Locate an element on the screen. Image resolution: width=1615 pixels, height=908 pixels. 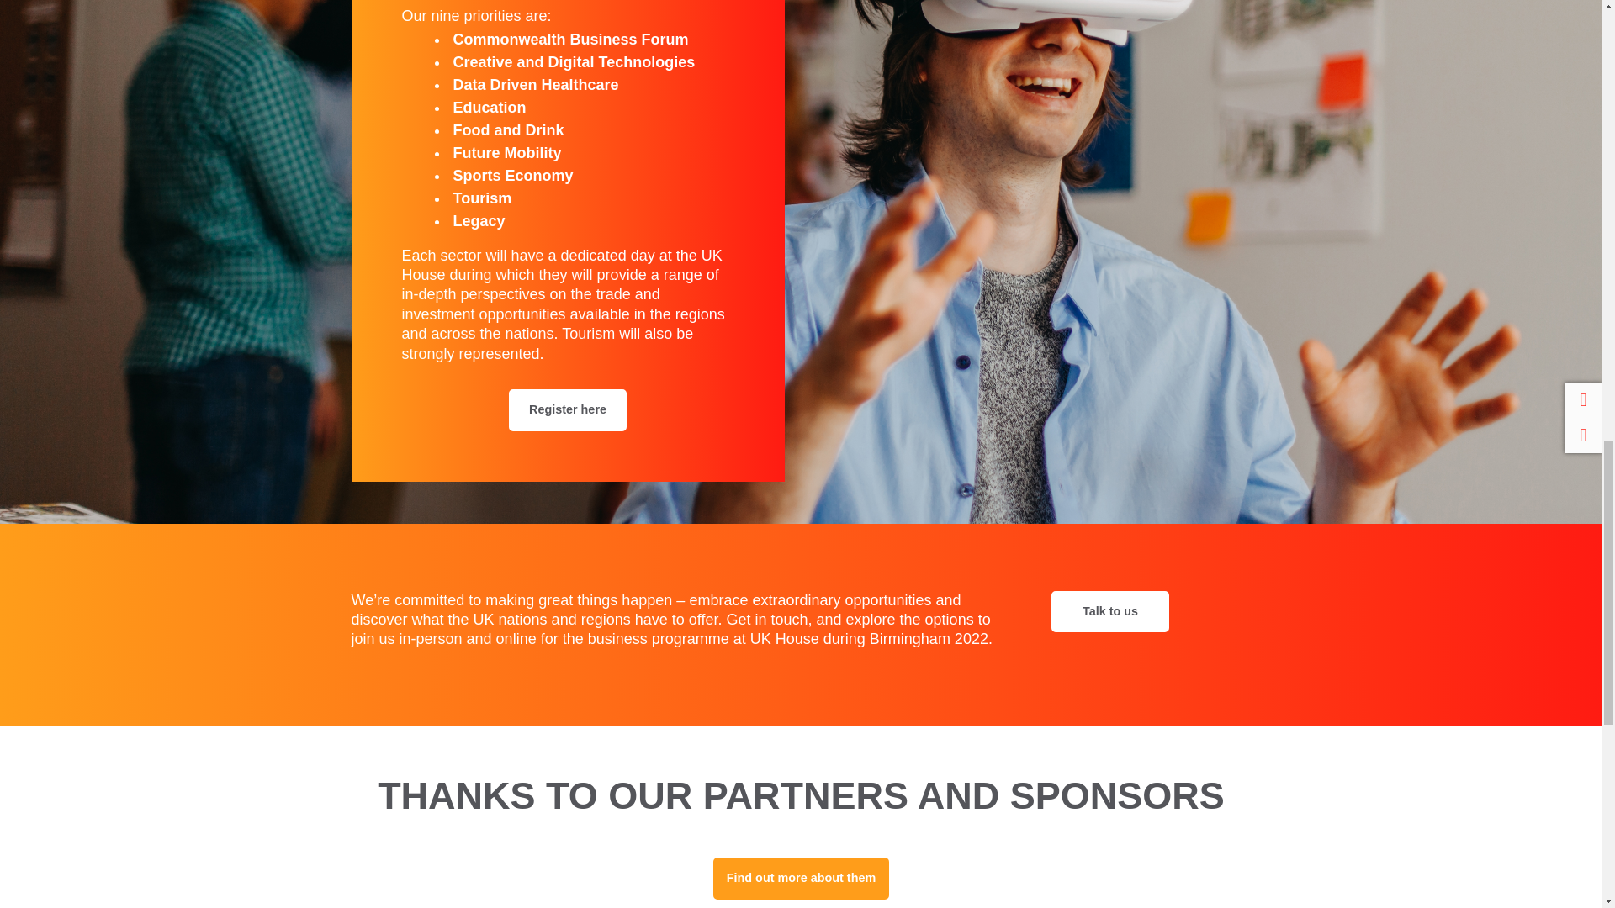
Education is located at coordinates (489, 108).